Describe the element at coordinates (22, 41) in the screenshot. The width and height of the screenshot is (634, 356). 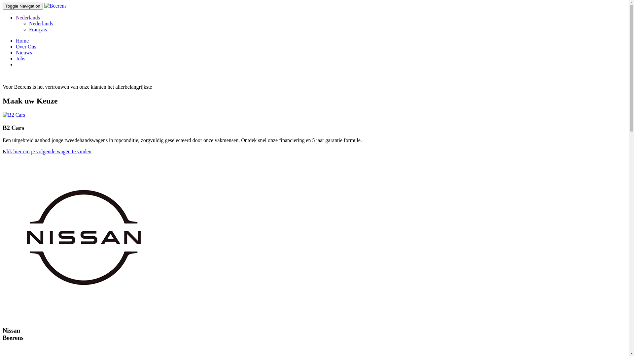
I see `Home` at that location.